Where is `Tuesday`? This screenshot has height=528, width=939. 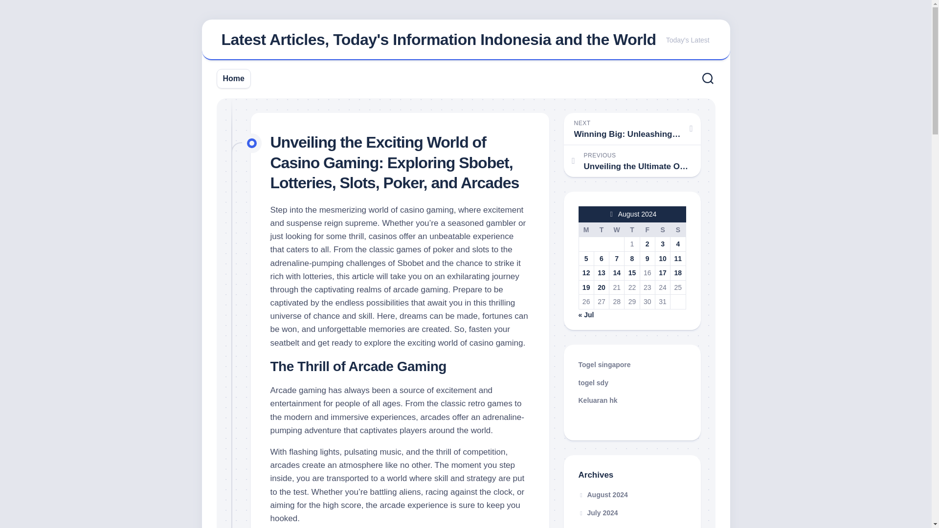 Tuesday is located at coordinates (601, 229).